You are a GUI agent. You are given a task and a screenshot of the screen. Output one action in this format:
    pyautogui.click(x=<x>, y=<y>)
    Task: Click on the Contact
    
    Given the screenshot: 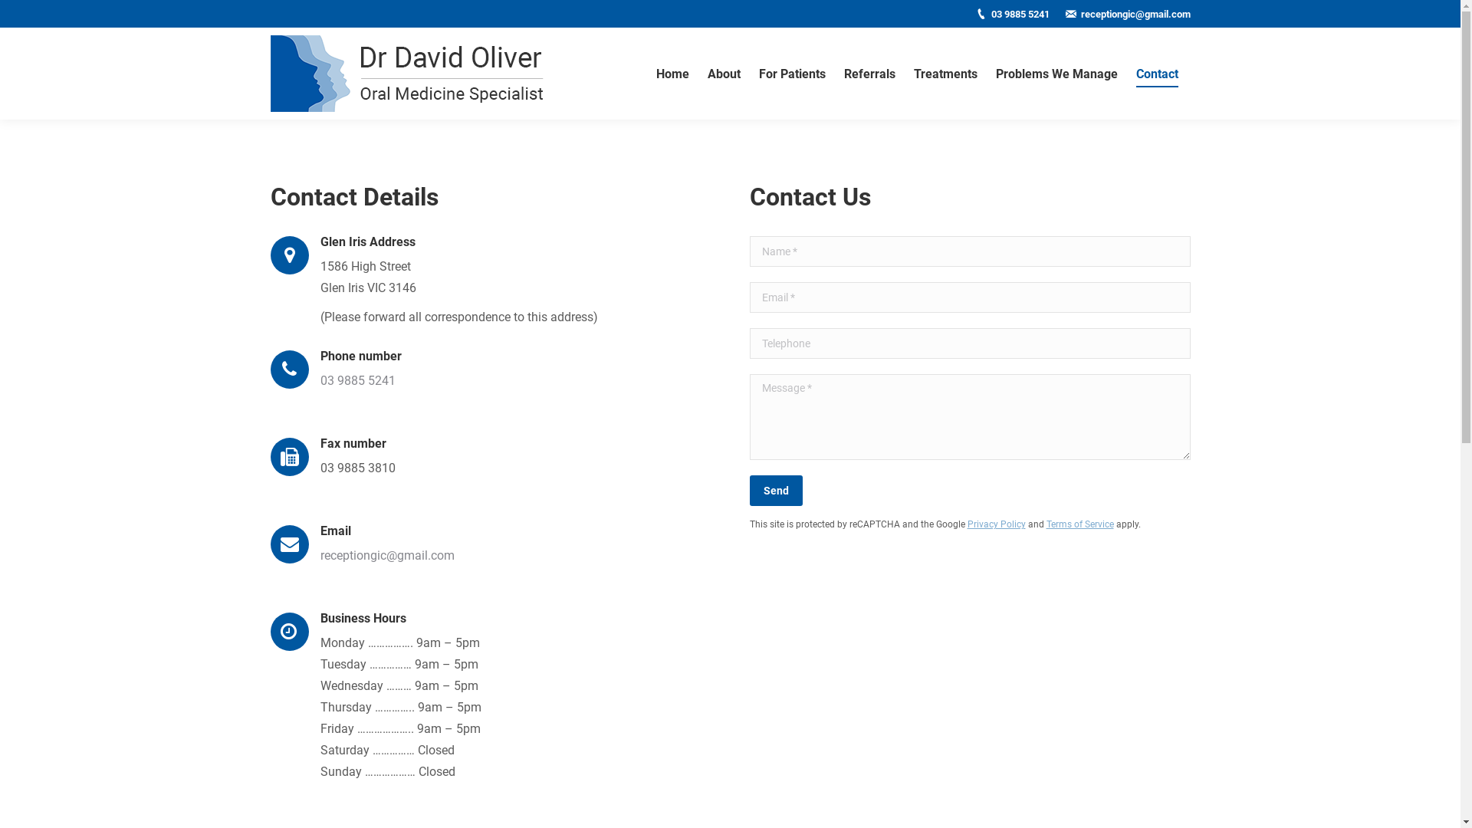 What is the action you would take?
    pyautogui.click(x=1158, y=74)
    